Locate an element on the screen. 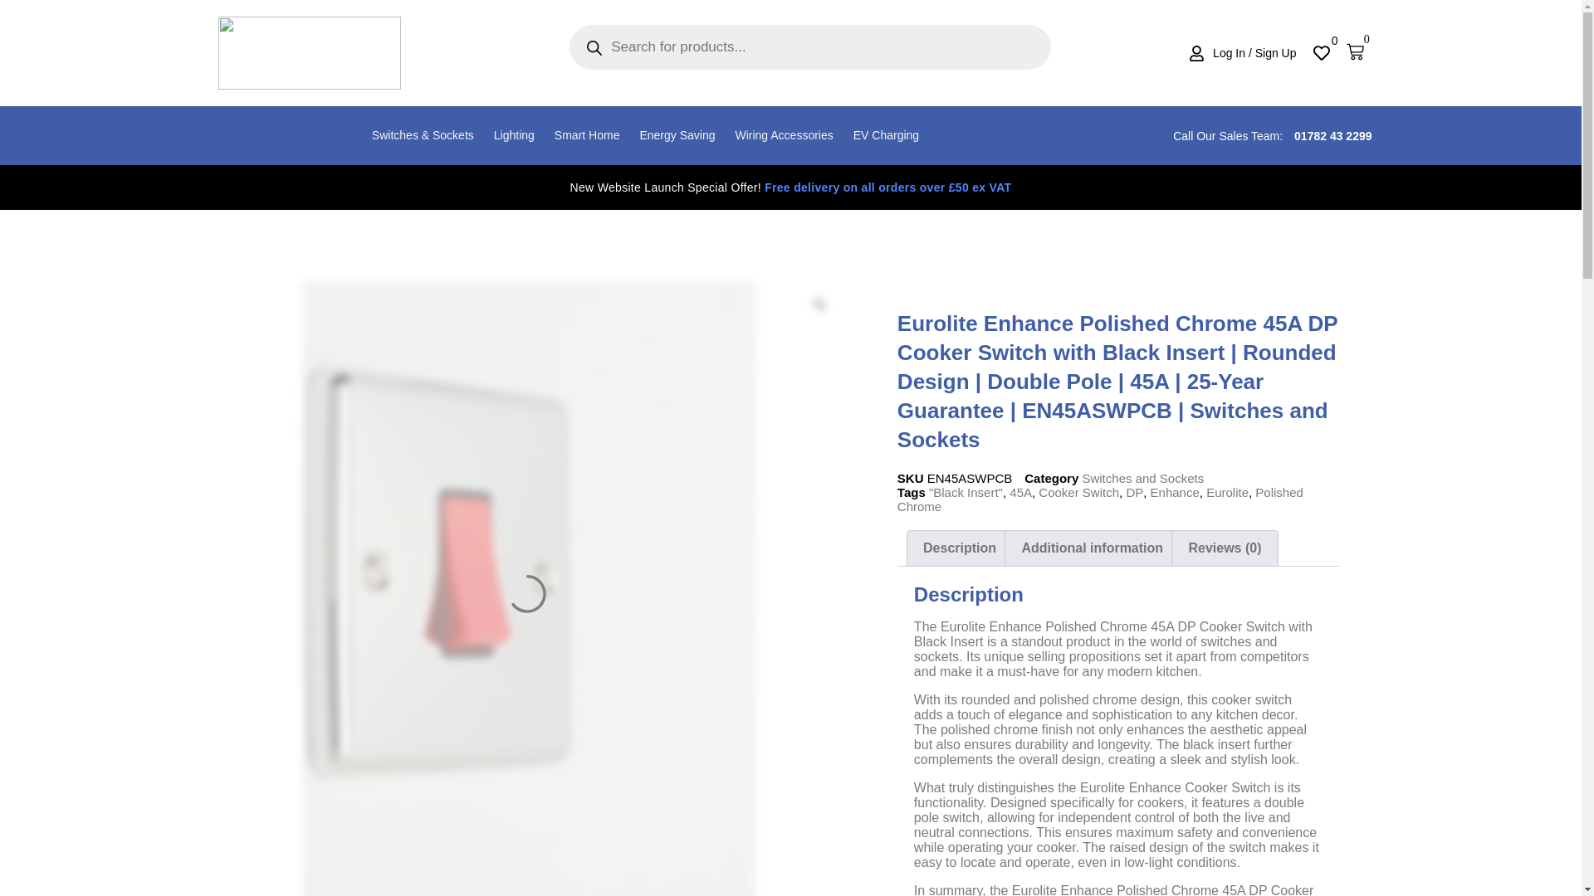  Enhance is located at coordinates (1176, 492).